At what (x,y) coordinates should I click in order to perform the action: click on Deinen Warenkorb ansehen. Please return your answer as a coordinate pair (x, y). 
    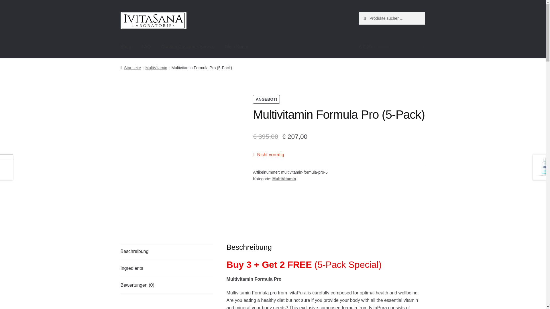
    Looking at the image, I should click on (392, 47).